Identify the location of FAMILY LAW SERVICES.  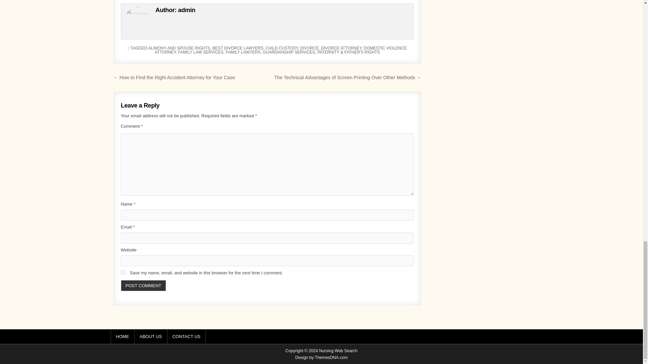
(201, 52).